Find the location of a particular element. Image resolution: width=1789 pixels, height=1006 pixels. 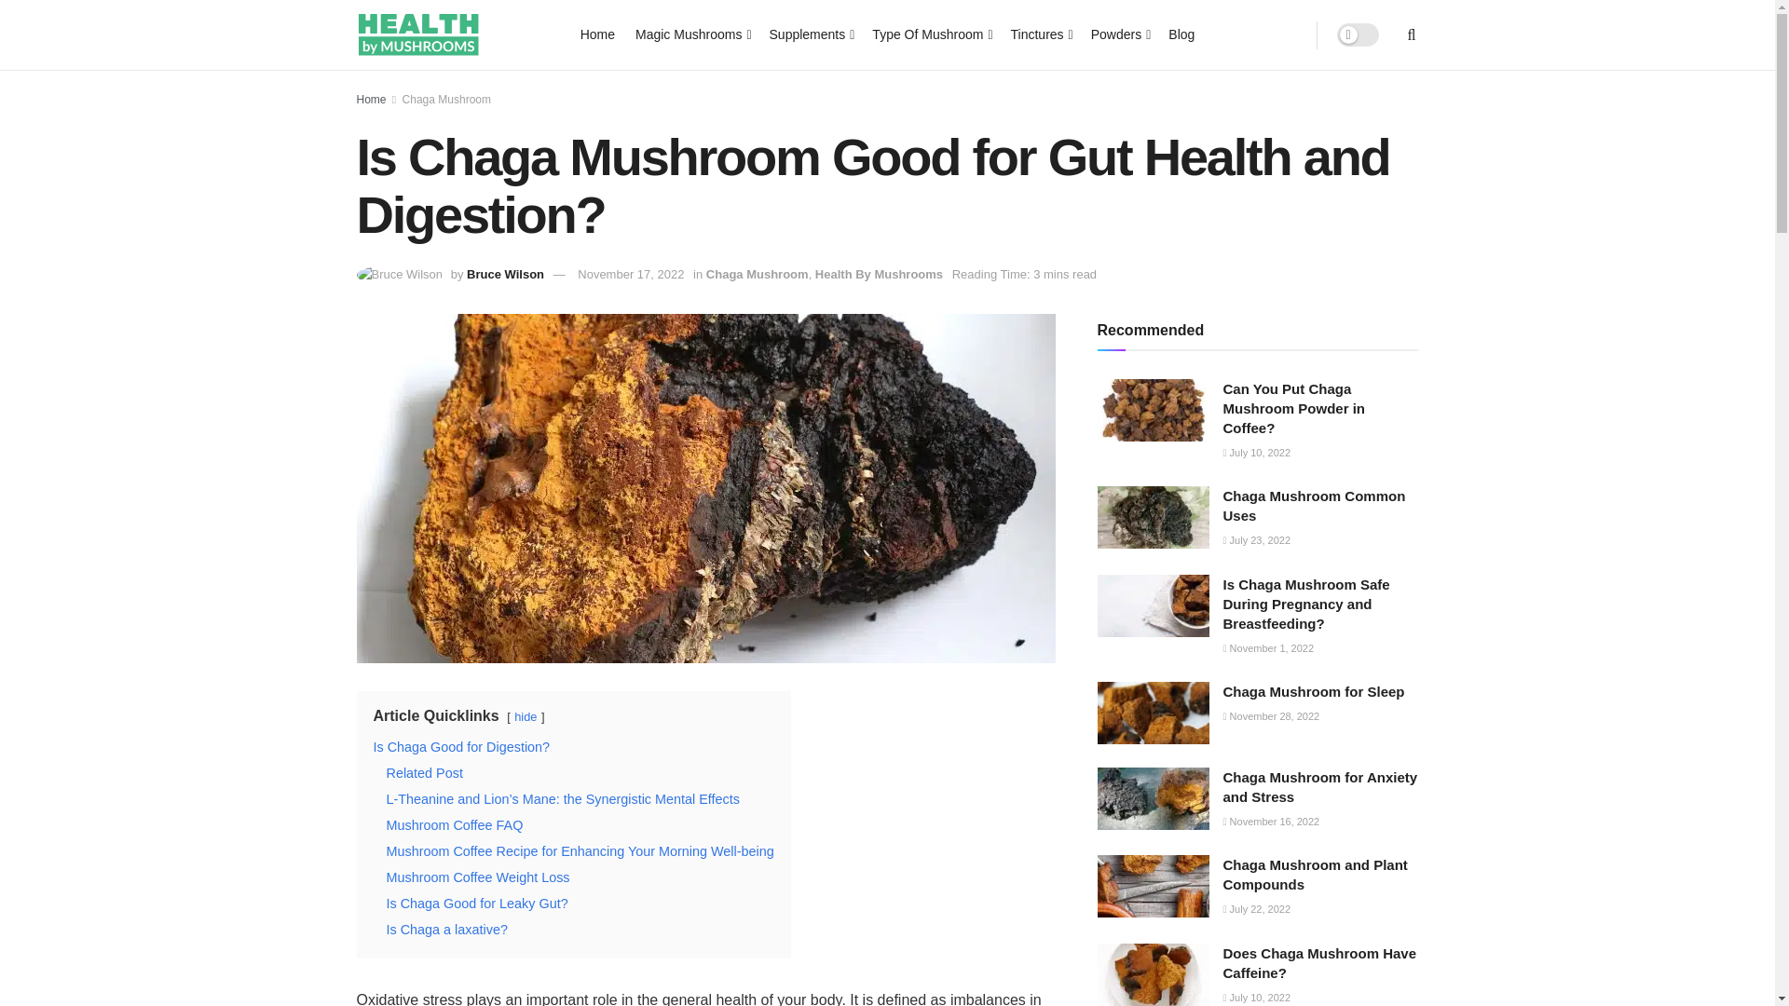

Type Of Mushroom is located at coordinates (930, 34).